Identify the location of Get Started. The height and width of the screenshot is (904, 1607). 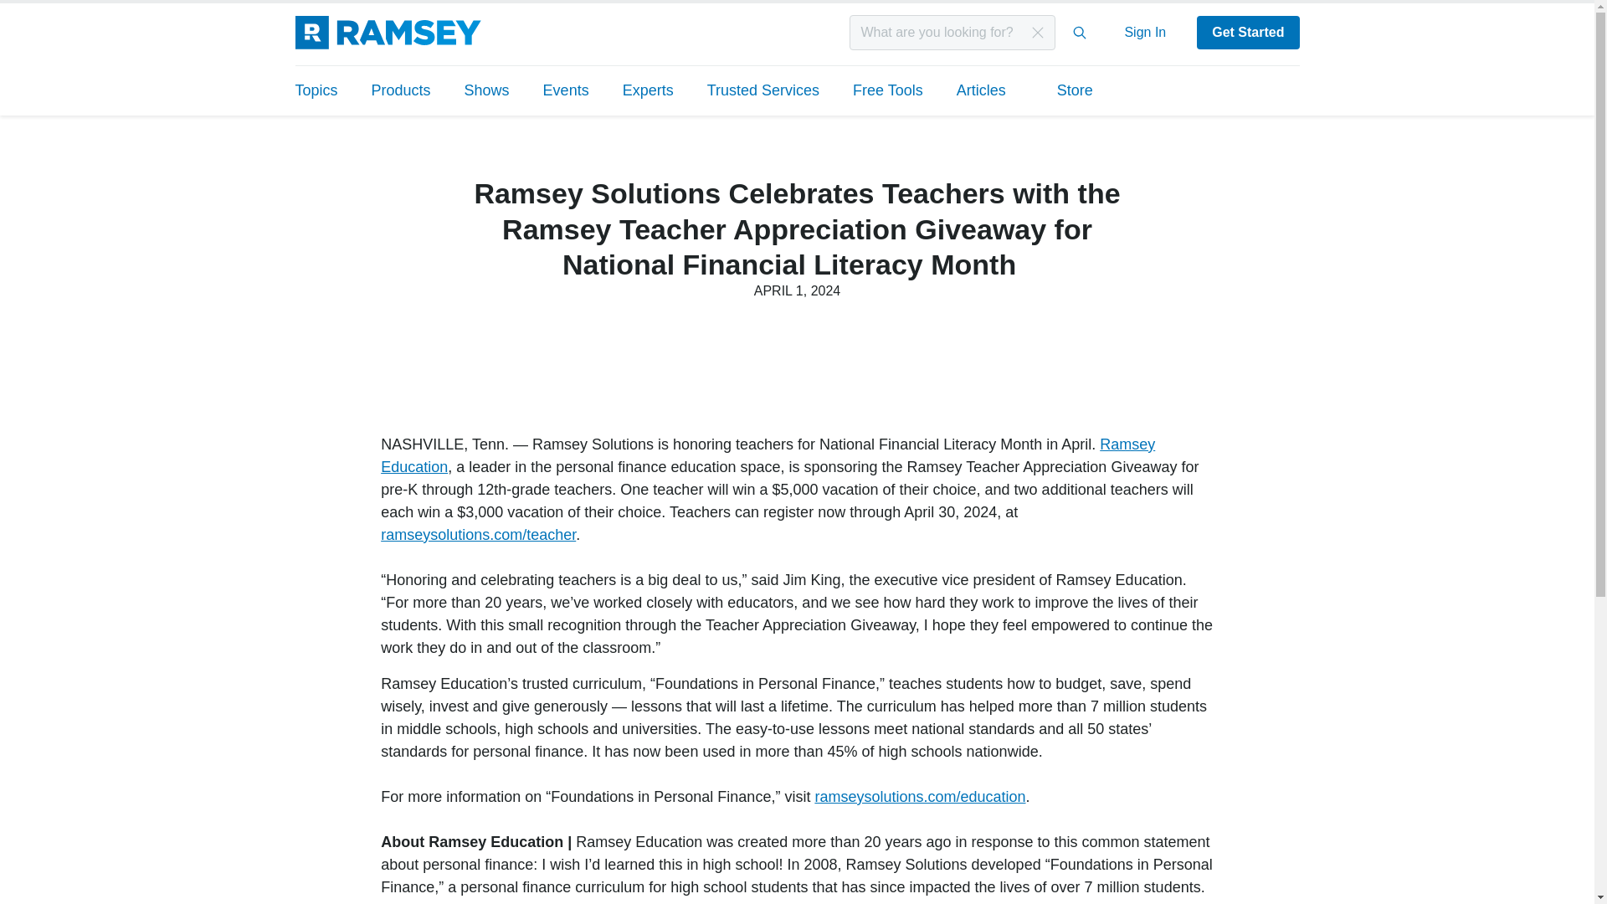
(1247, 33).